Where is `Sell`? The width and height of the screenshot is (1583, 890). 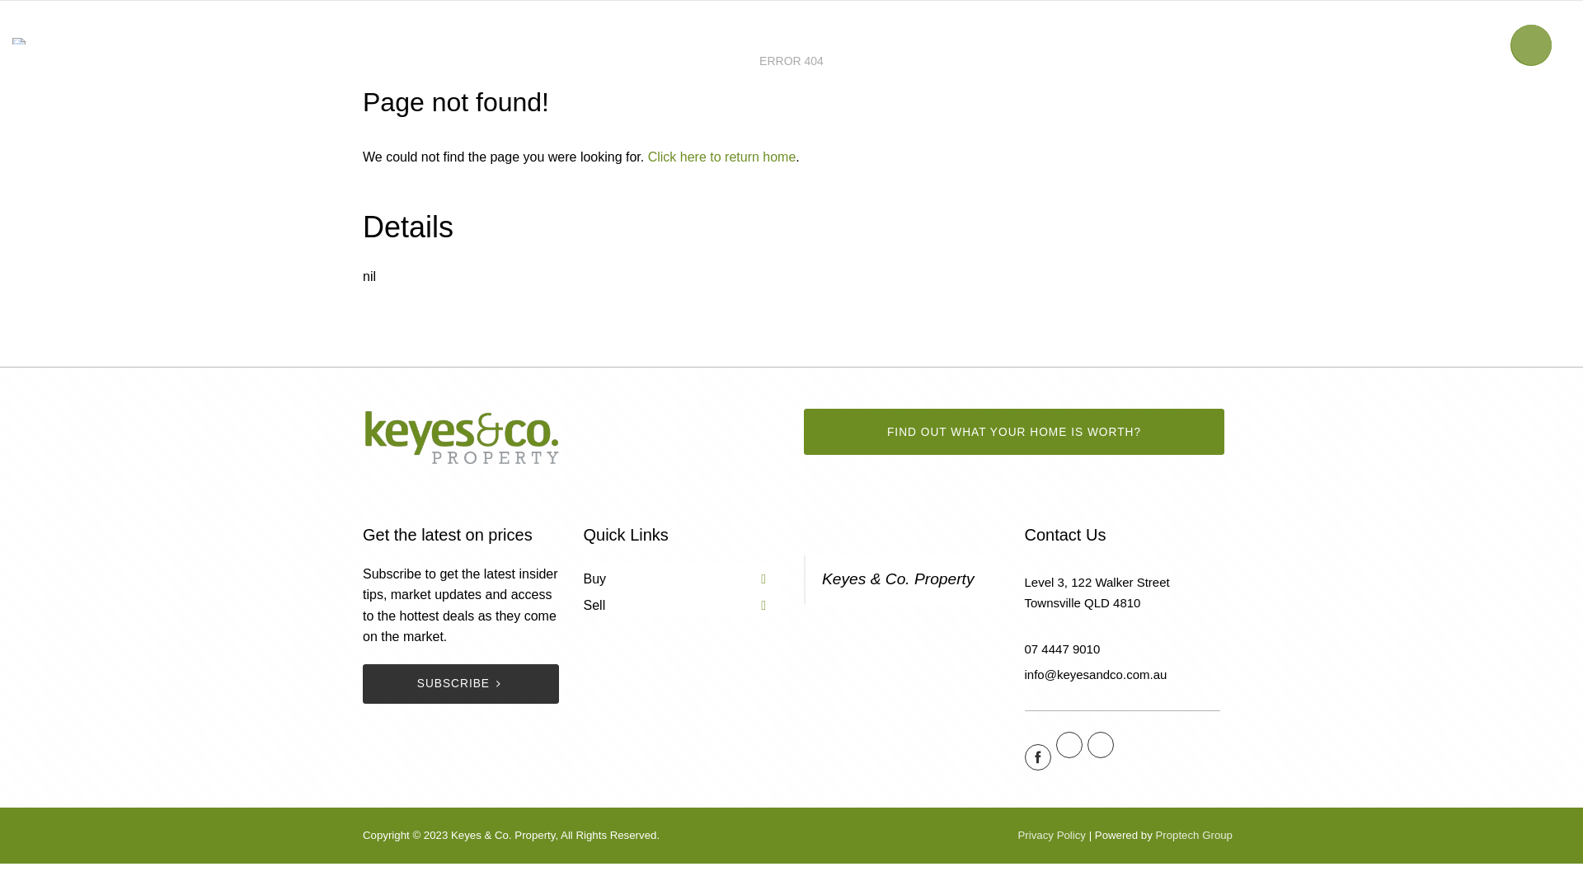
Sell is located at coordinates (748, 41).